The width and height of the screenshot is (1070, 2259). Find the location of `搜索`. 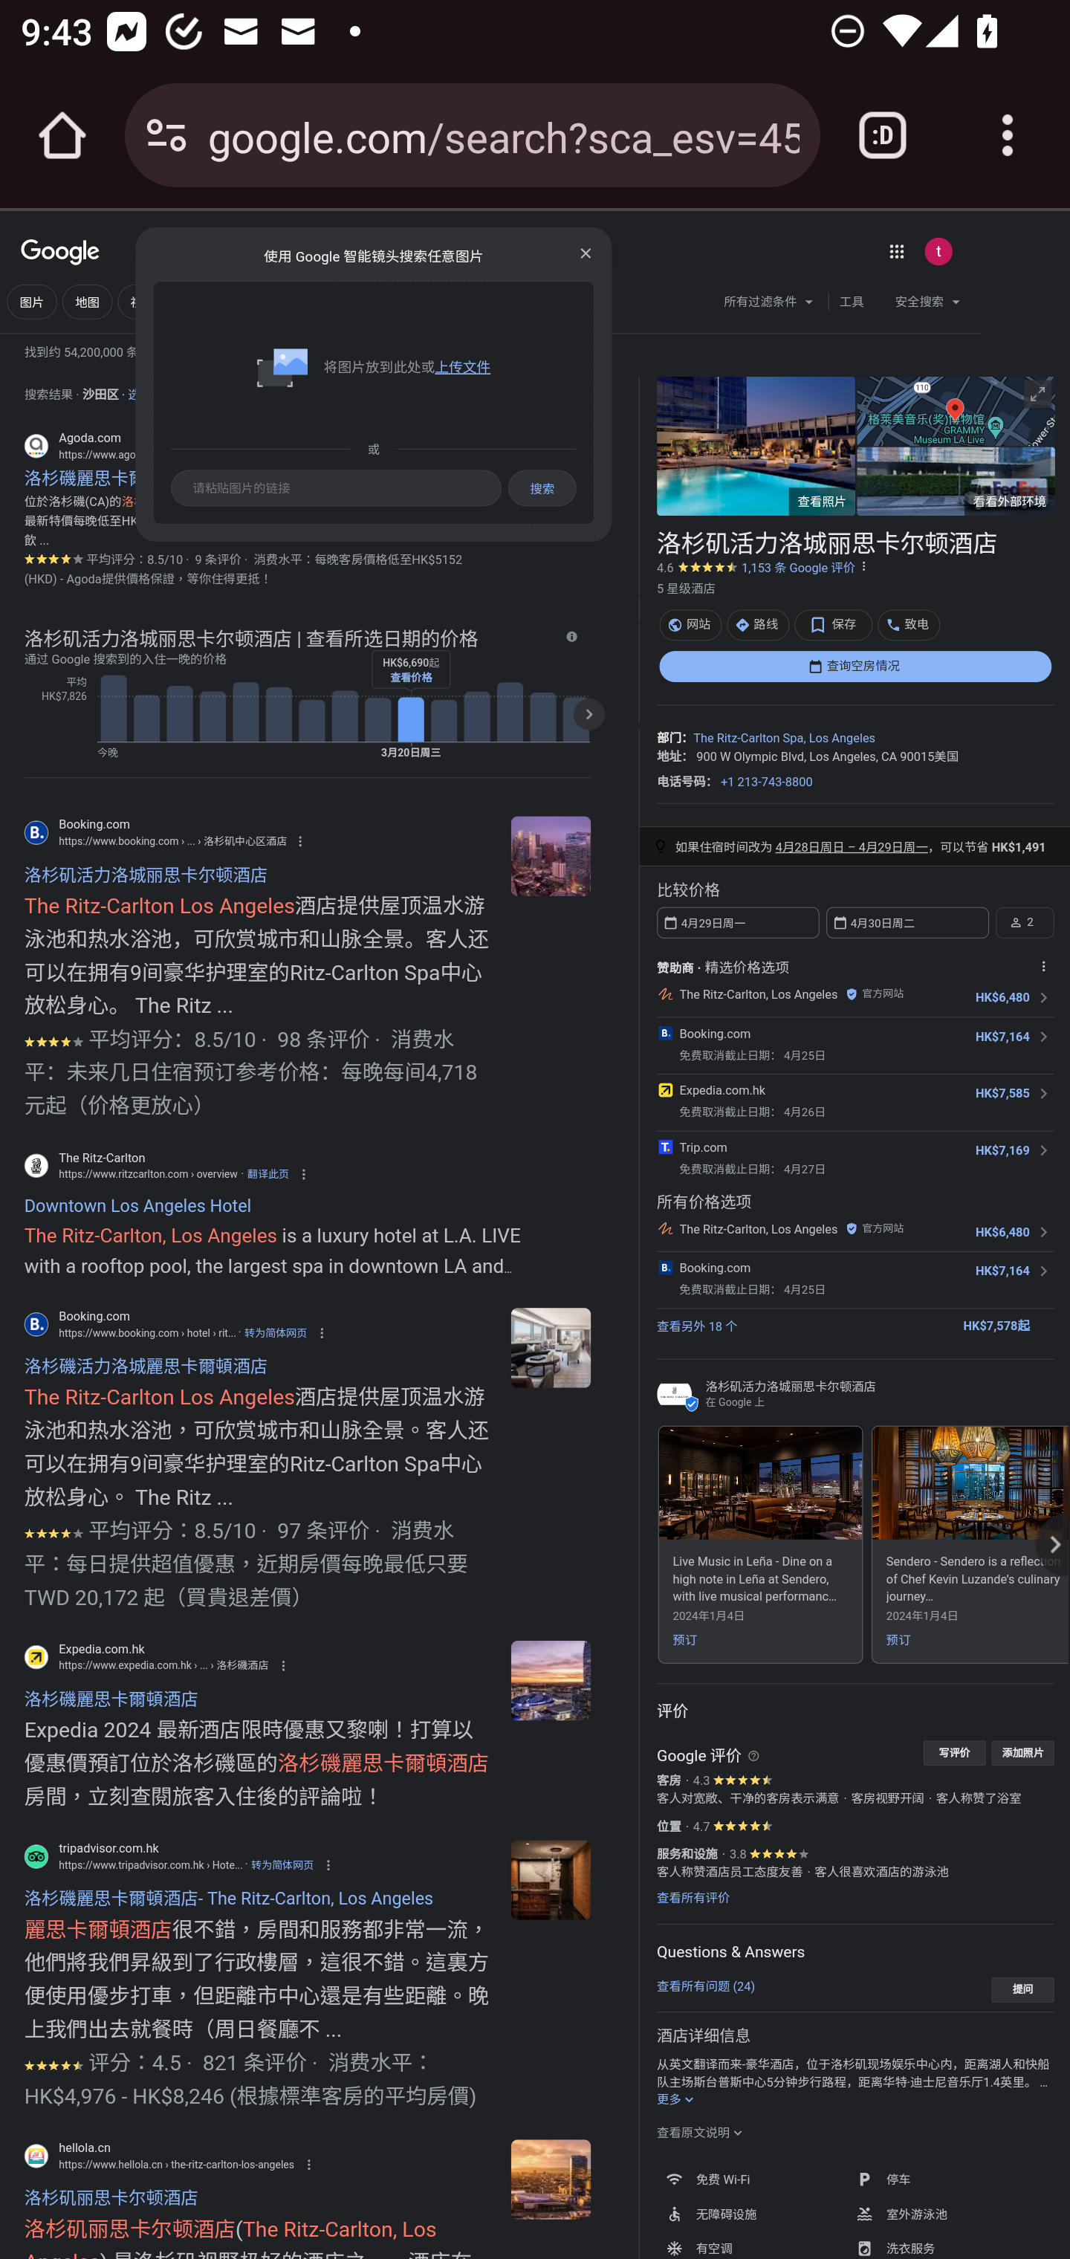

搜索 is located at coordinates (587, 250).